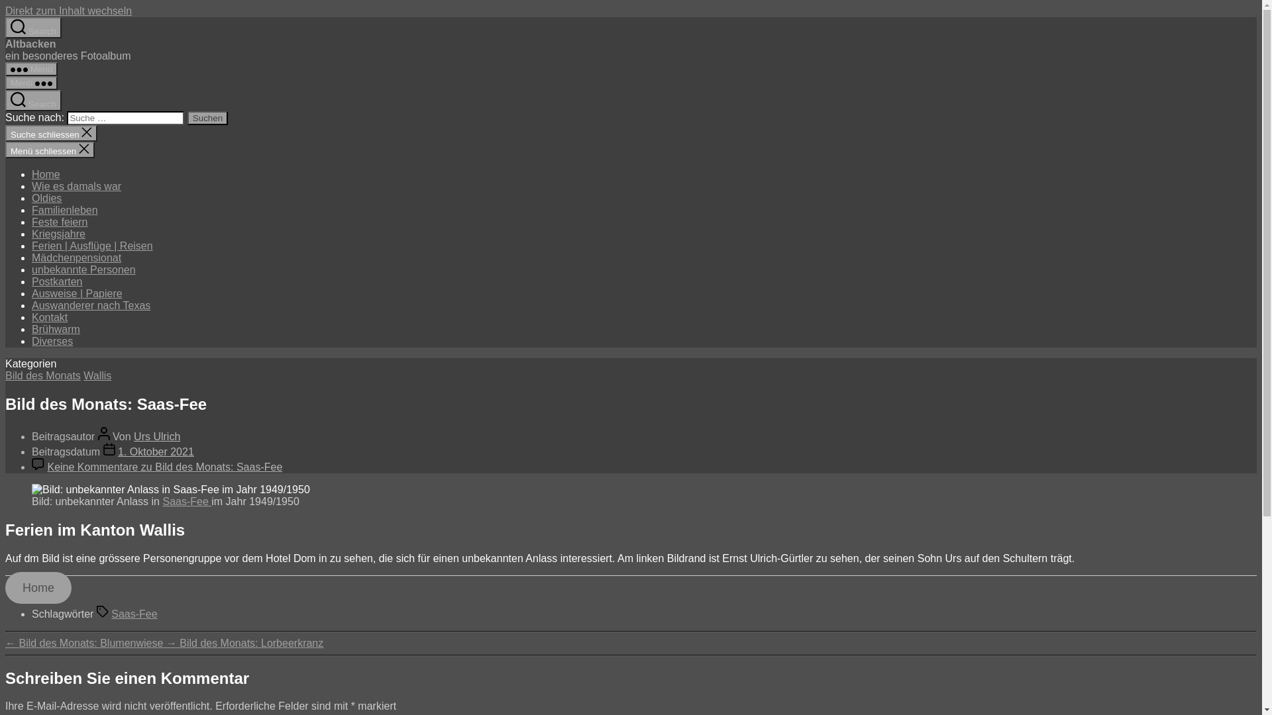 Image resolution: width=1272 pixels, height=715 pixels. I want to click on Postkarten, so click(57, 282).